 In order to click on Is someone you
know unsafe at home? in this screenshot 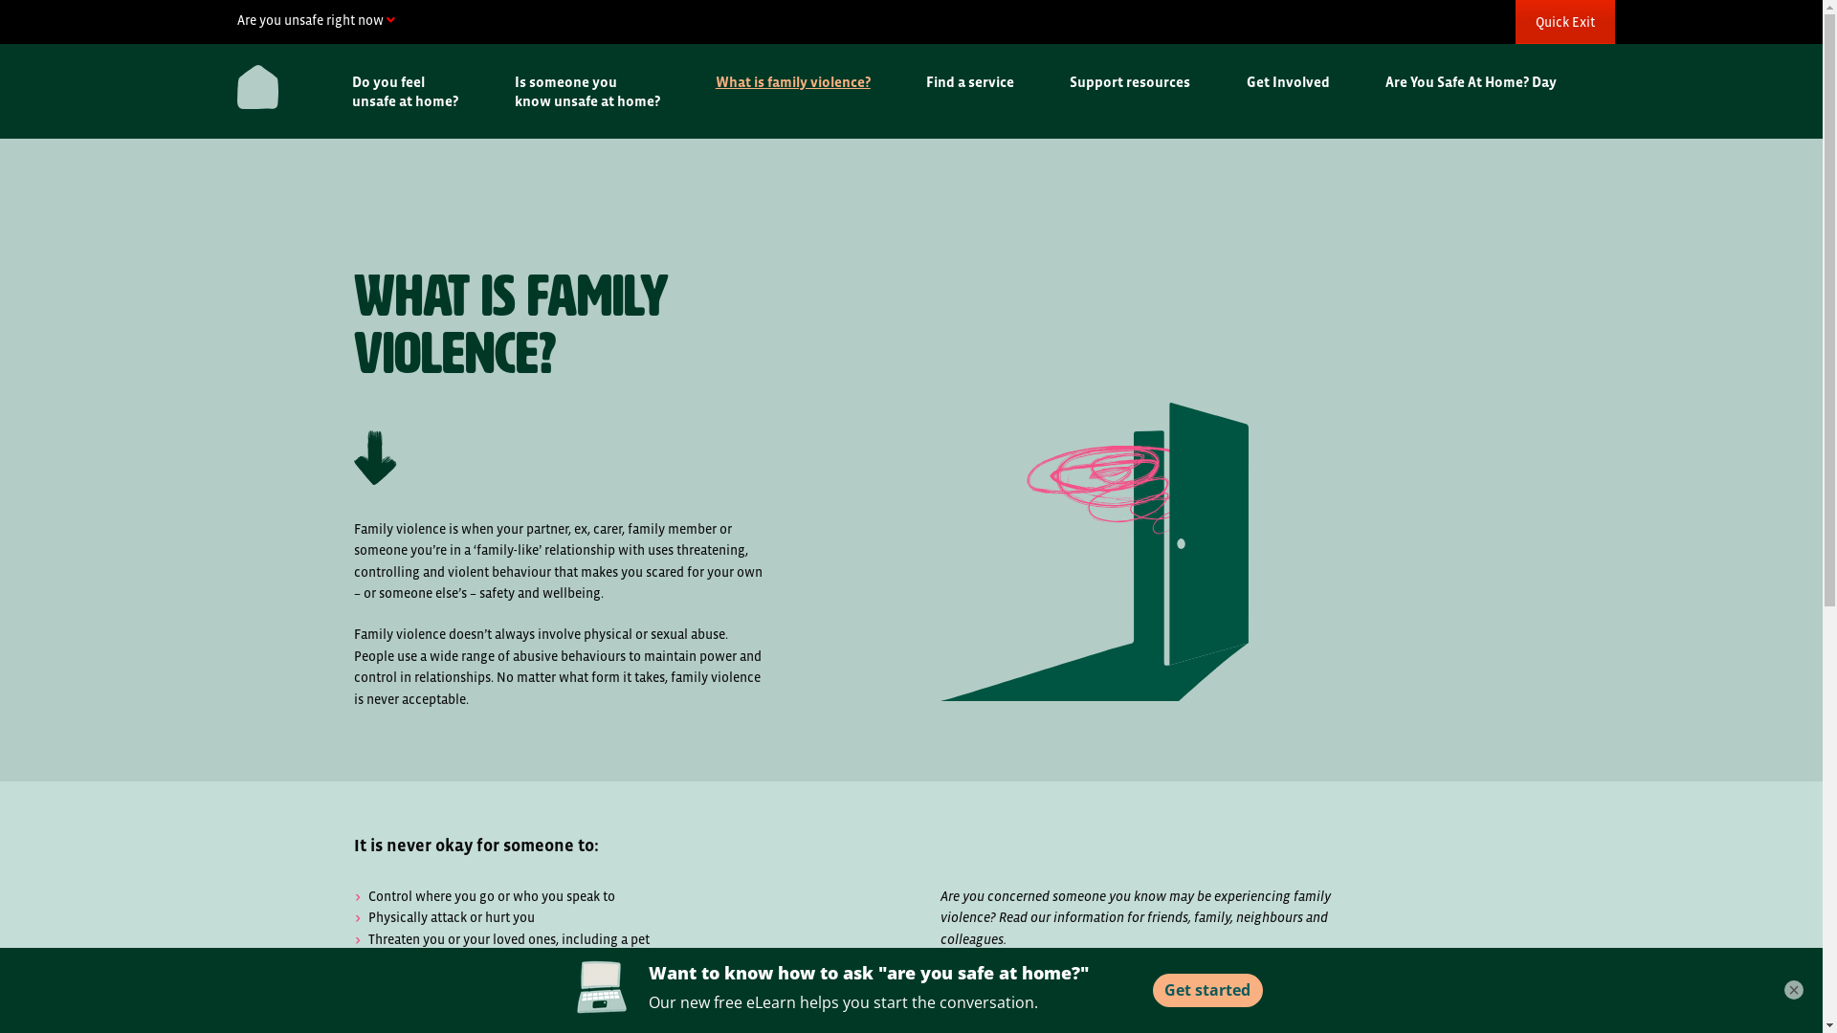, I will do `click(596, 92)`.